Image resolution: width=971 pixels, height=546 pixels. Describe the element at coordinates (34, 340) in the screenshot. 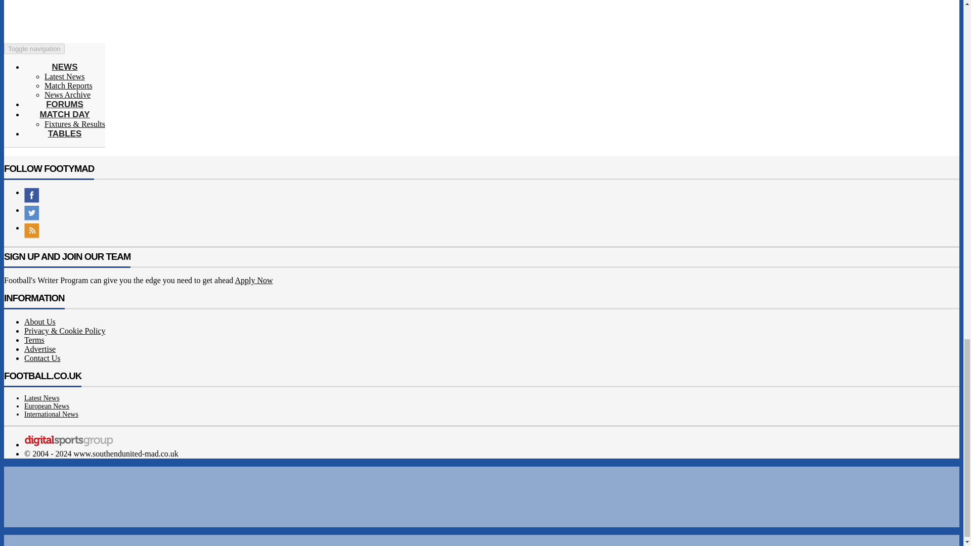

I see `footymad.net Terms and Conditions` at that location.